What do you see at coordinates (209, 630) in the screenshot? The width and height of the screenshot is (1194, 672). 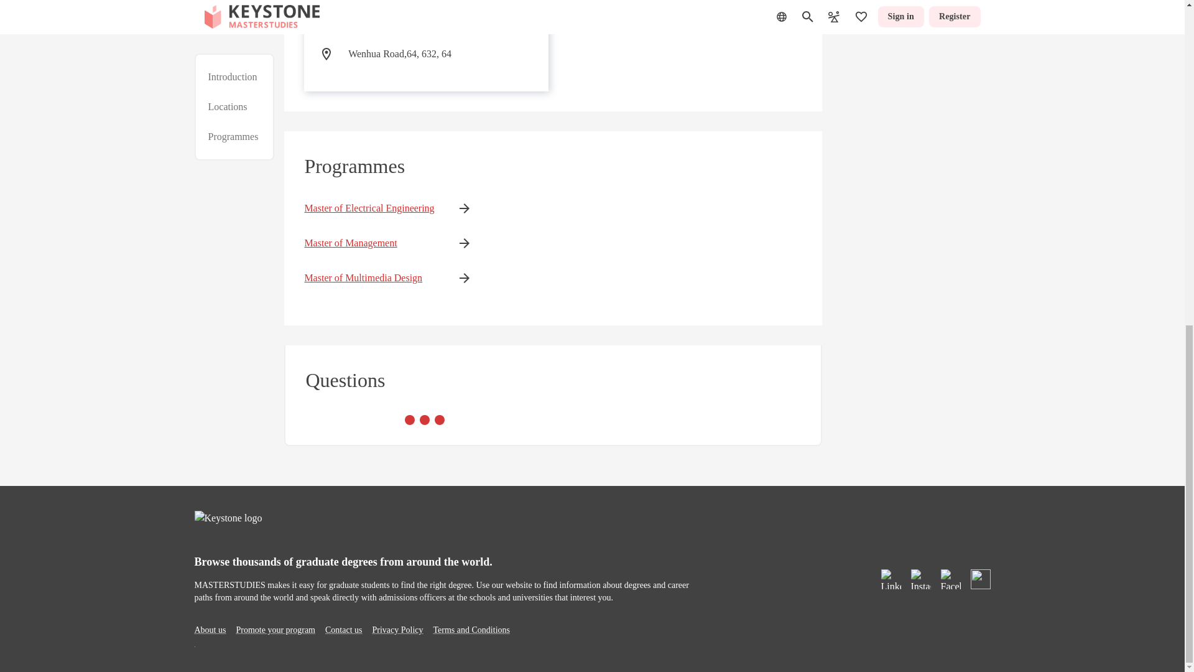 I see `About us` at bounding box center [209, 630].